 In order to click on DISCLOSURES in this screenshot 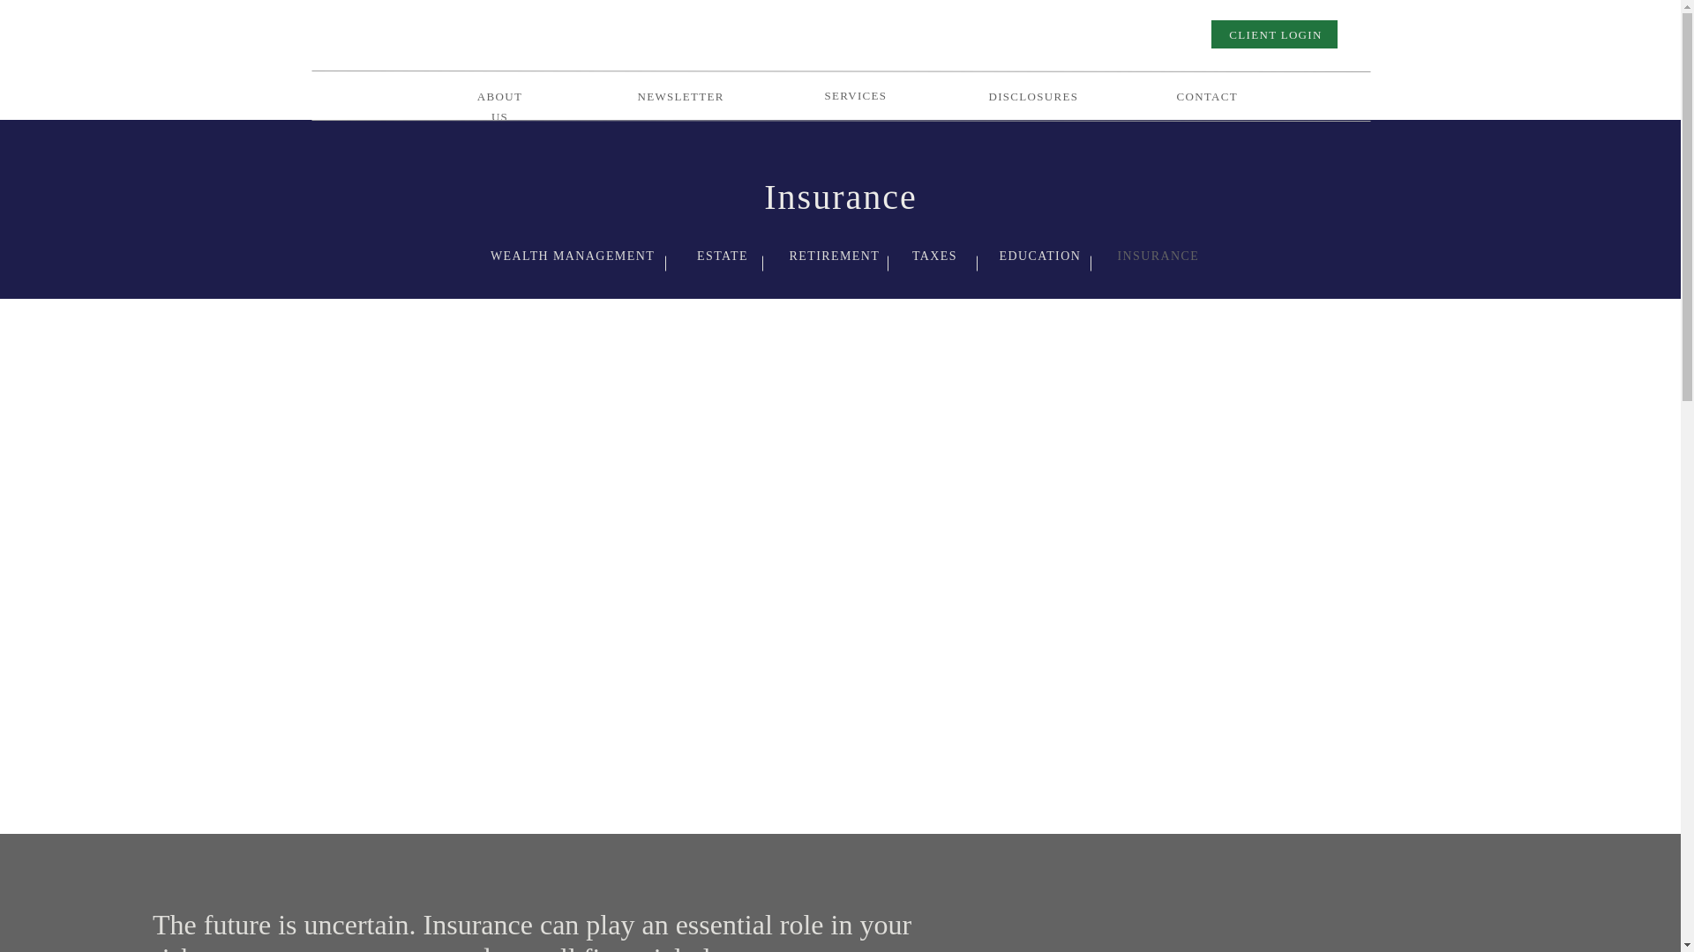, I will do `click(1029, 94)`.